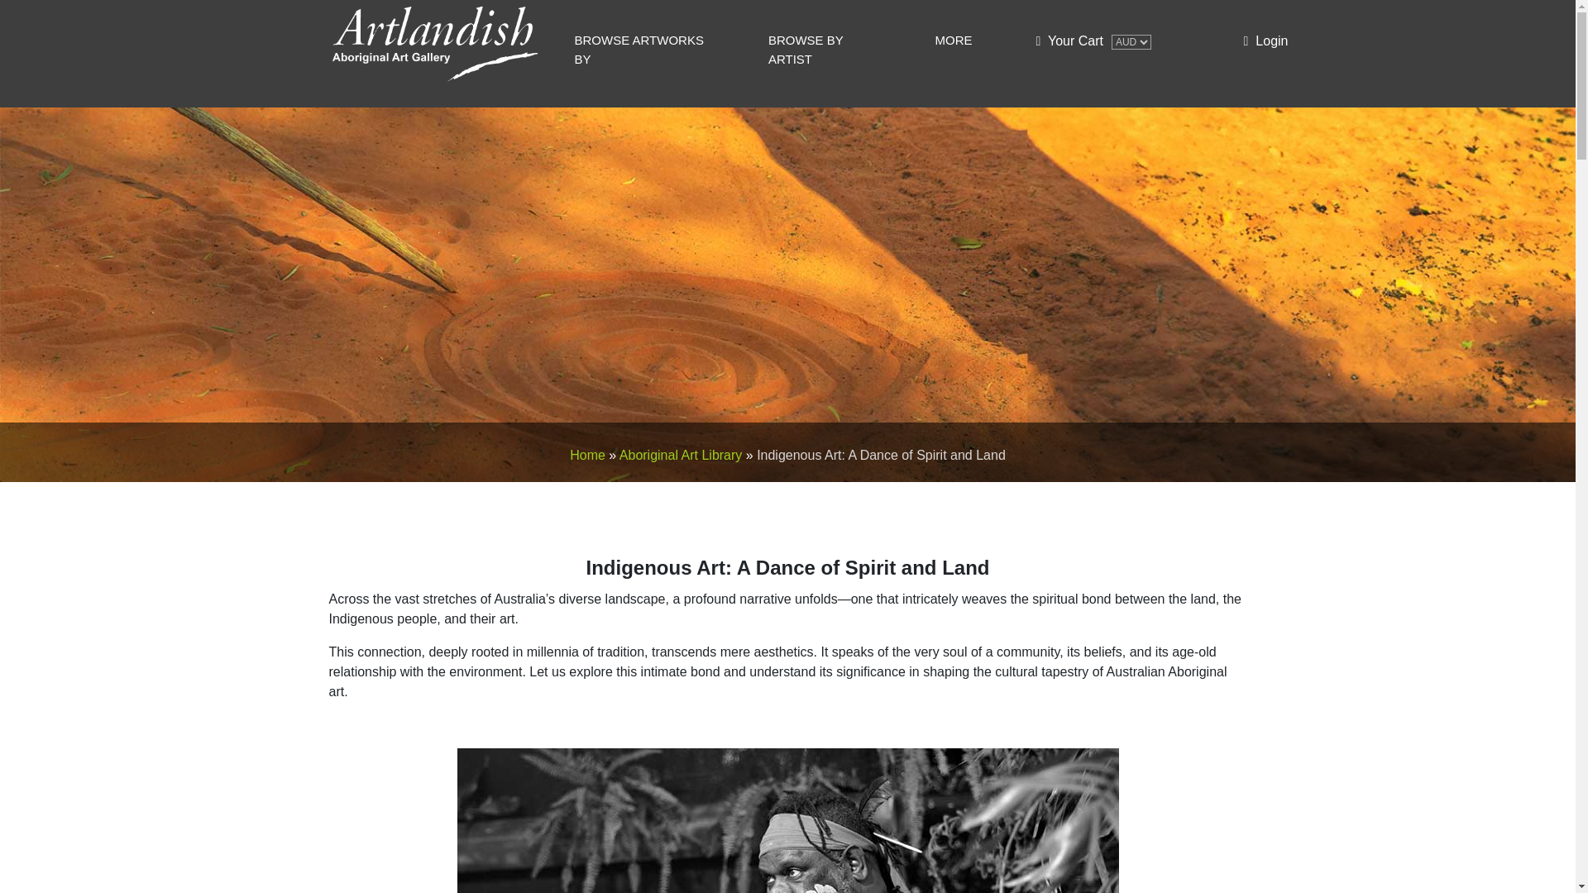 This screenshot has height=893, width=1588. I want to click on Currency, so click(1131, 42).